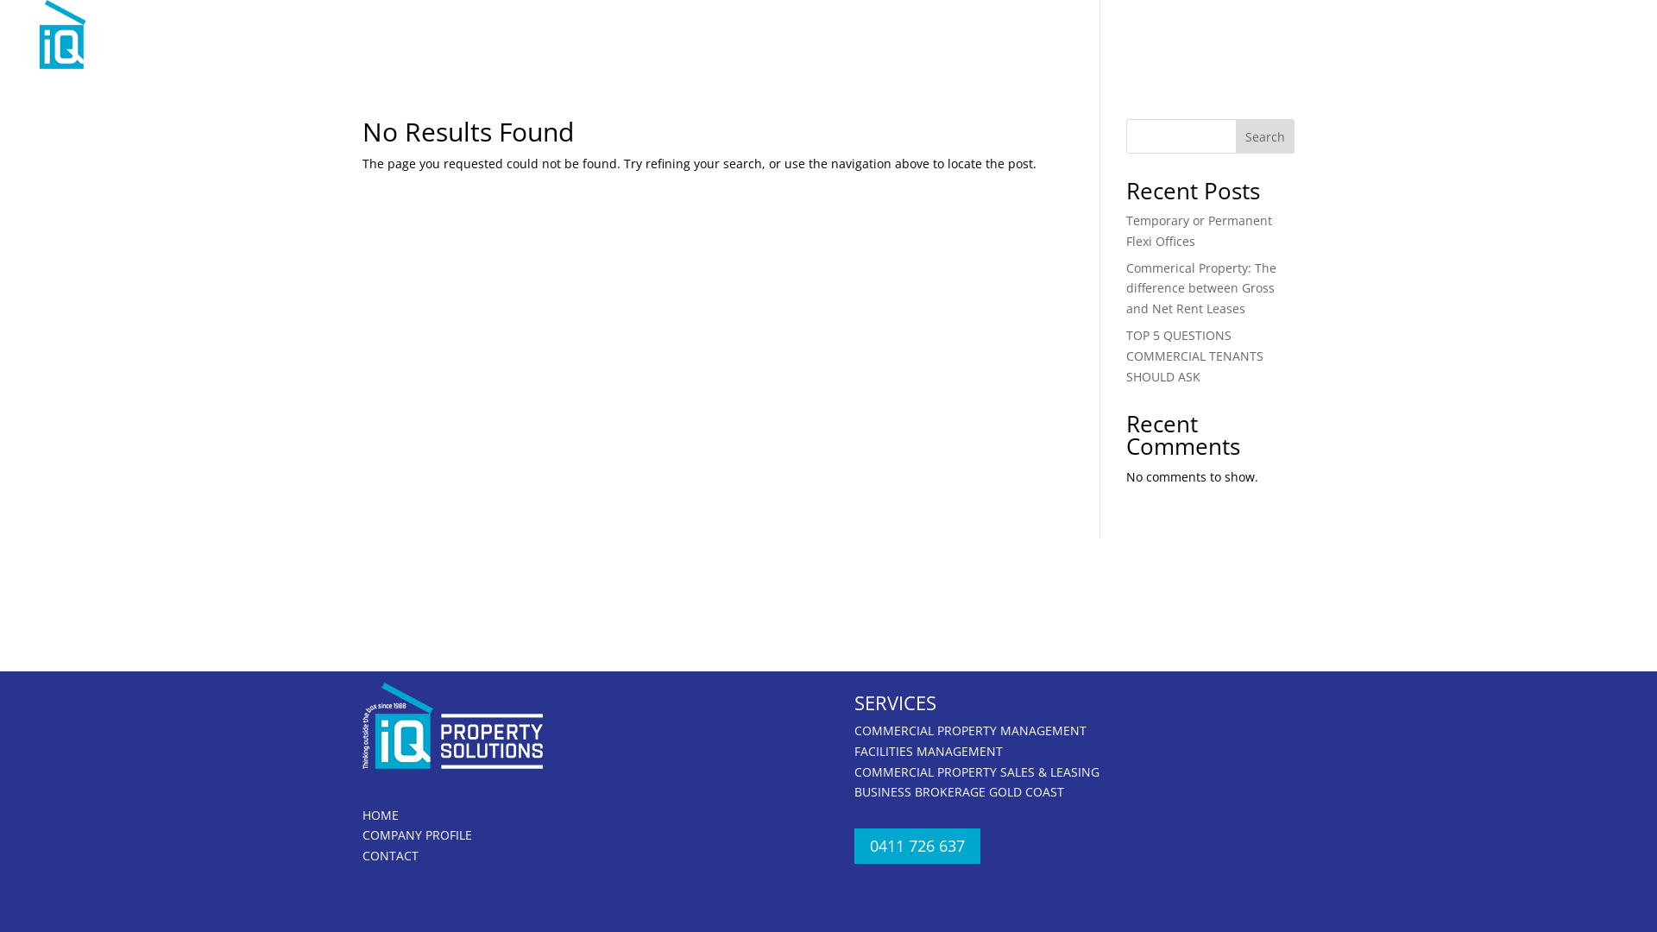  What do you see at coordinates (1450, 41) in the screenshot?
I see `SERVICES` at bounding box center [1450, 41].